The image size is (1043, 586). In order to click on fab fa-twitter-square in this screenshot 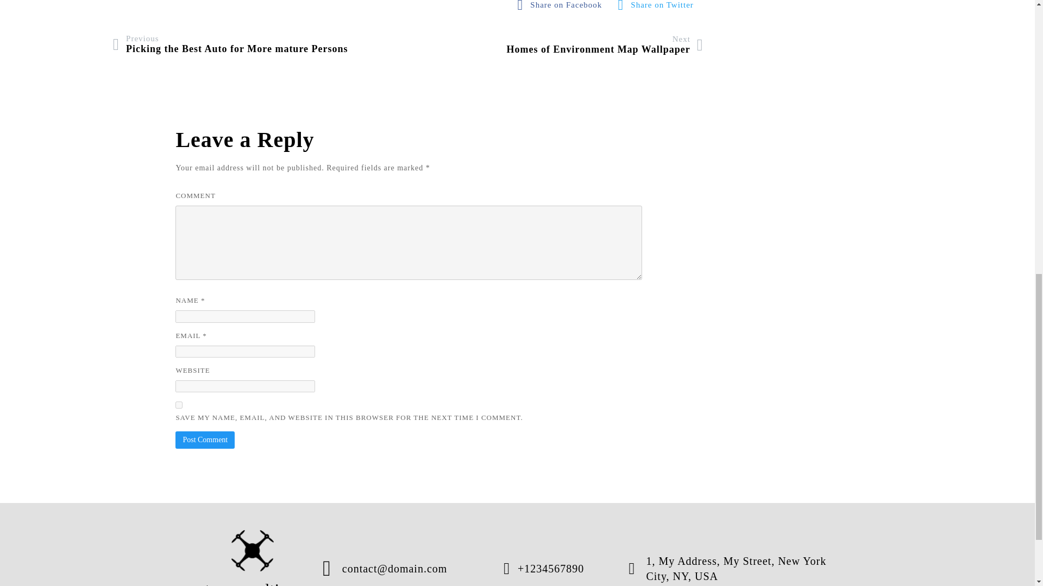, I will do `click(230, 44)`.